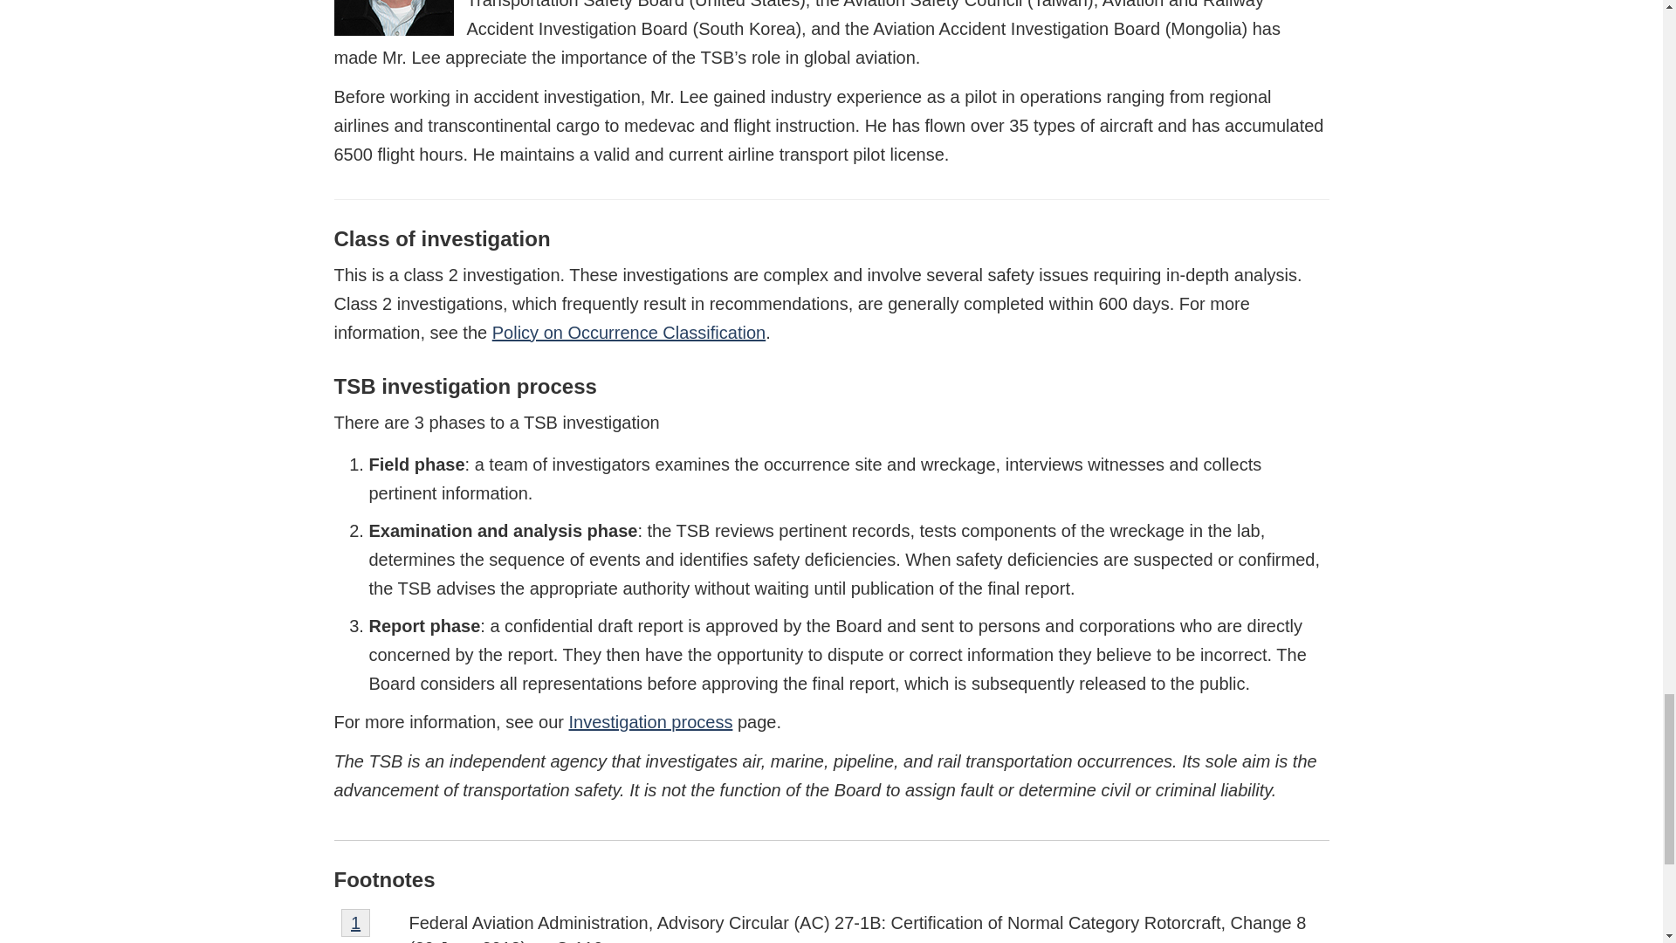 This screenshot has width=1676, height=943. I want to click on Policy on Occurrence Classification, so click(628, 333).